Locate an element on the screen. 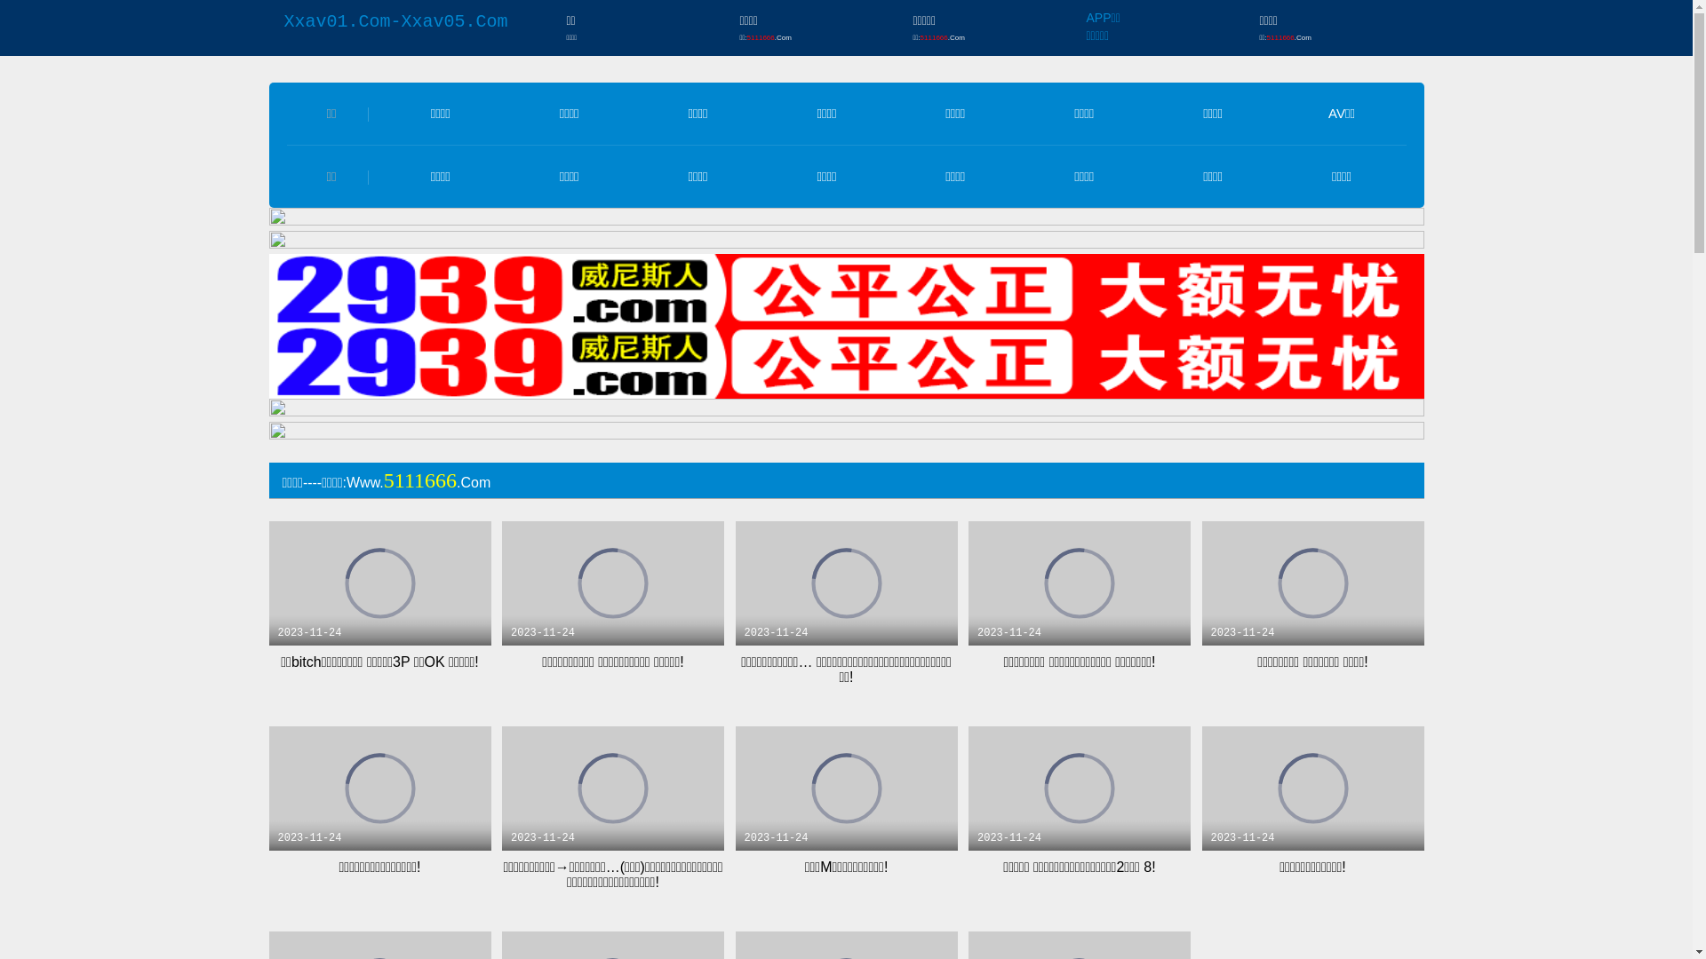  2023-11-24 is located at coordinates (847, 789).